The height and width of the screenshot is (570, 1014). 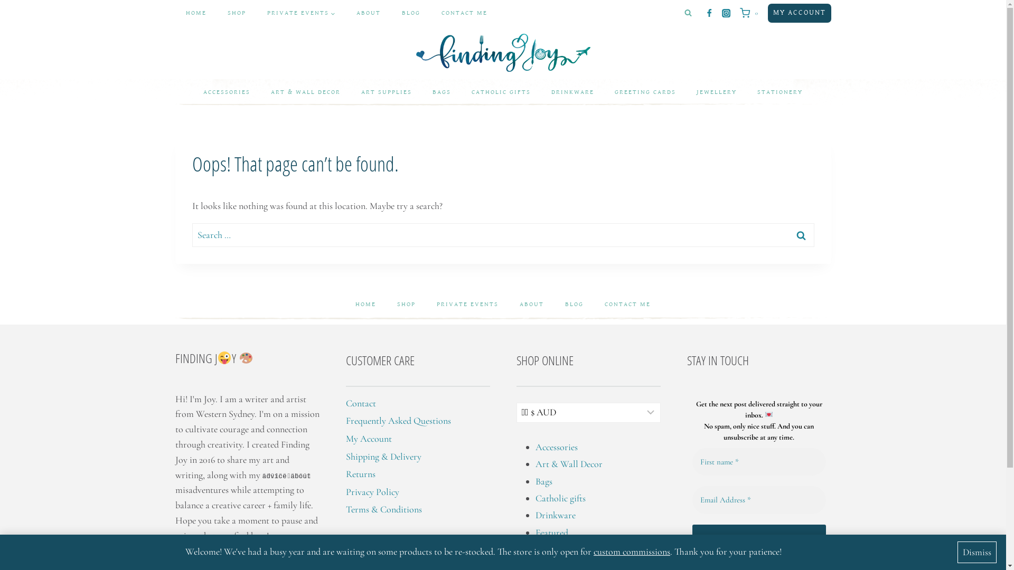 I want to click on Contact, so click(x=360, y=403).